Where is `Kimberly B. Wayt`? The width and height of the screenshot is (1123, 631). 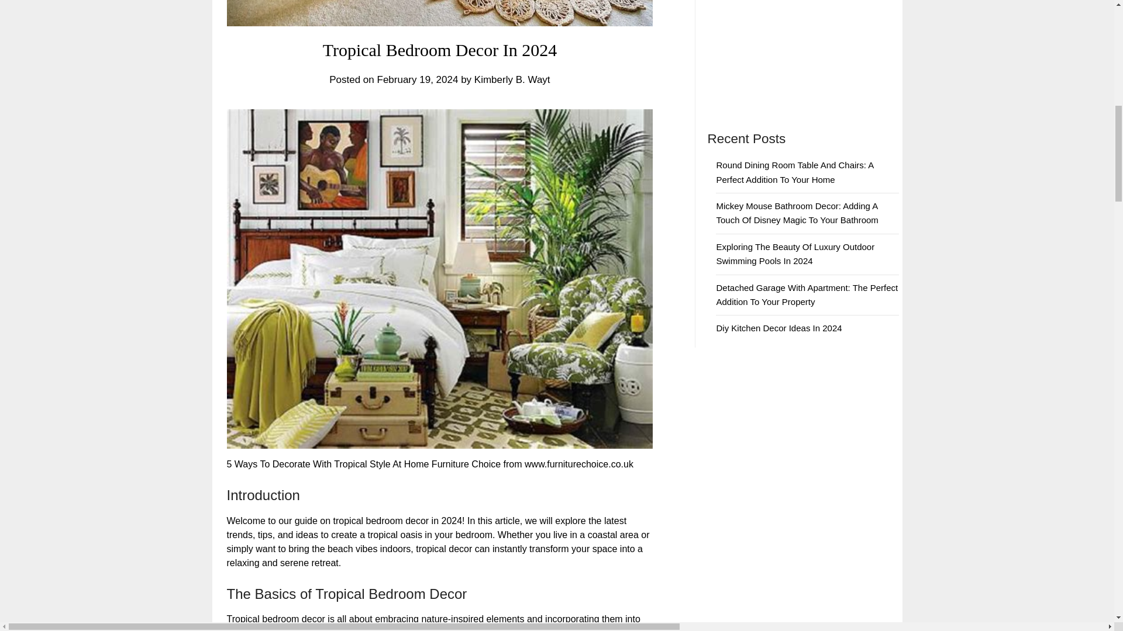
Kimberly B. Wayt is located at coordinates (512, 79).